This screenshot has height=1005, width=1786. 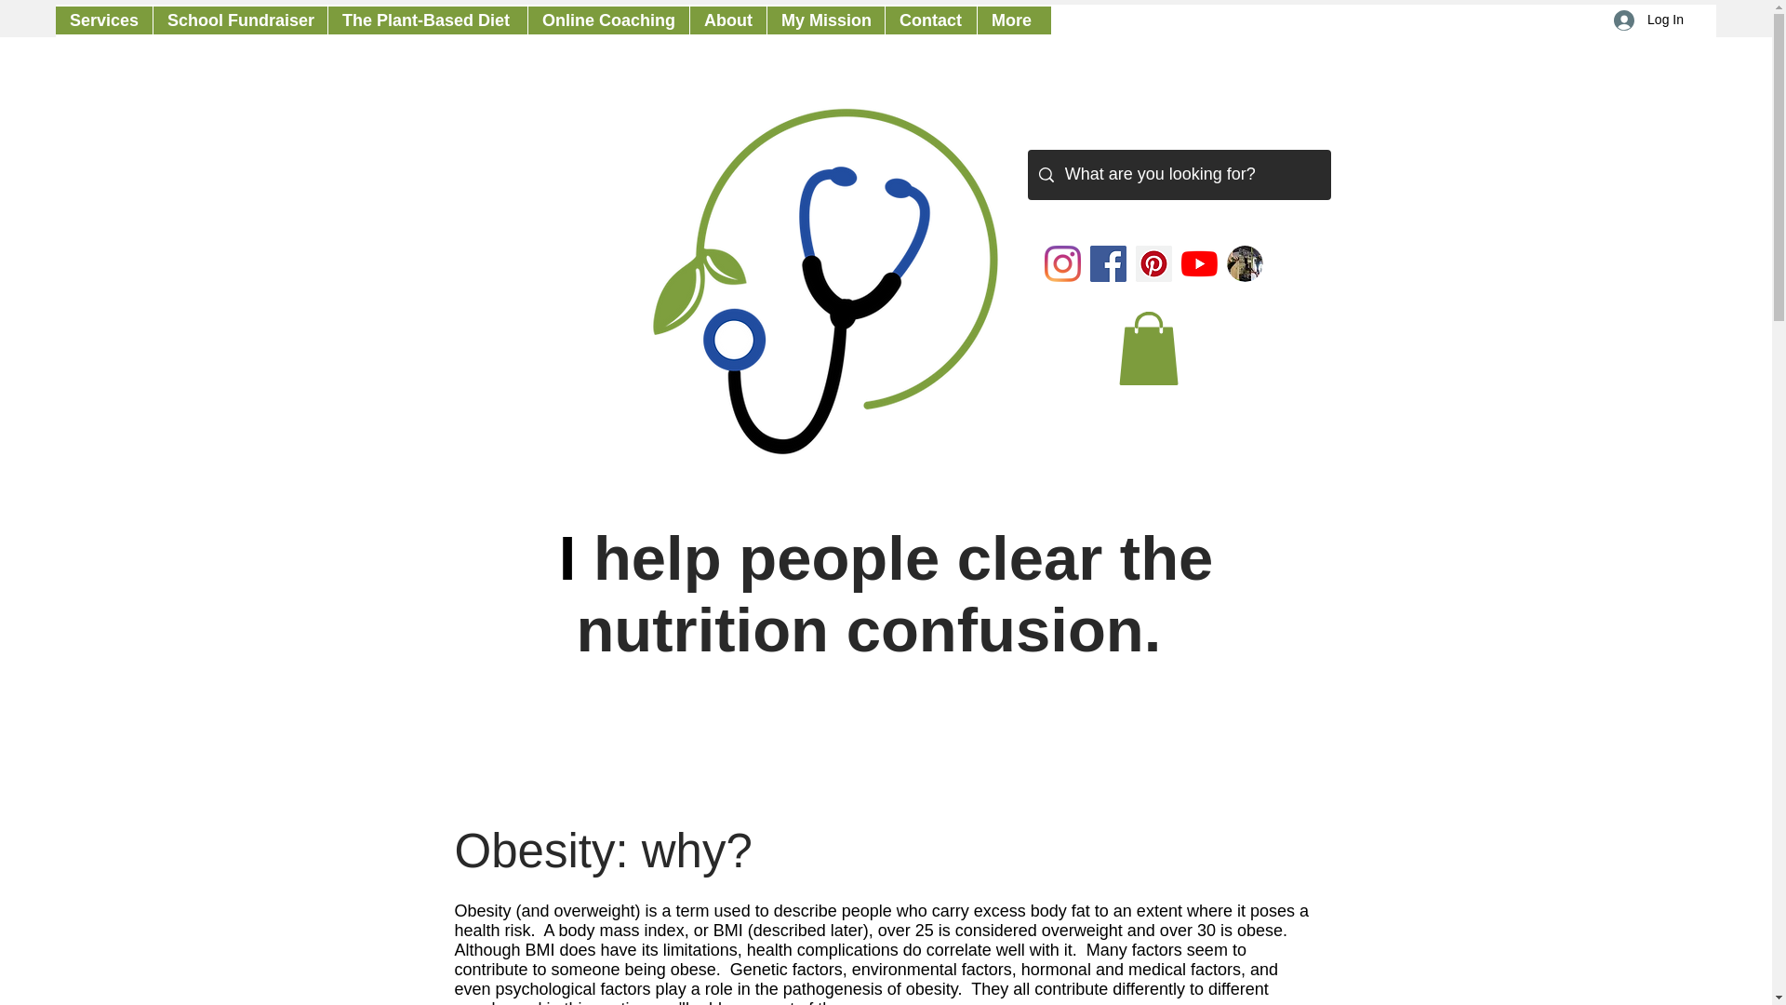 I want to click on Services, so click(x=103, y=20).